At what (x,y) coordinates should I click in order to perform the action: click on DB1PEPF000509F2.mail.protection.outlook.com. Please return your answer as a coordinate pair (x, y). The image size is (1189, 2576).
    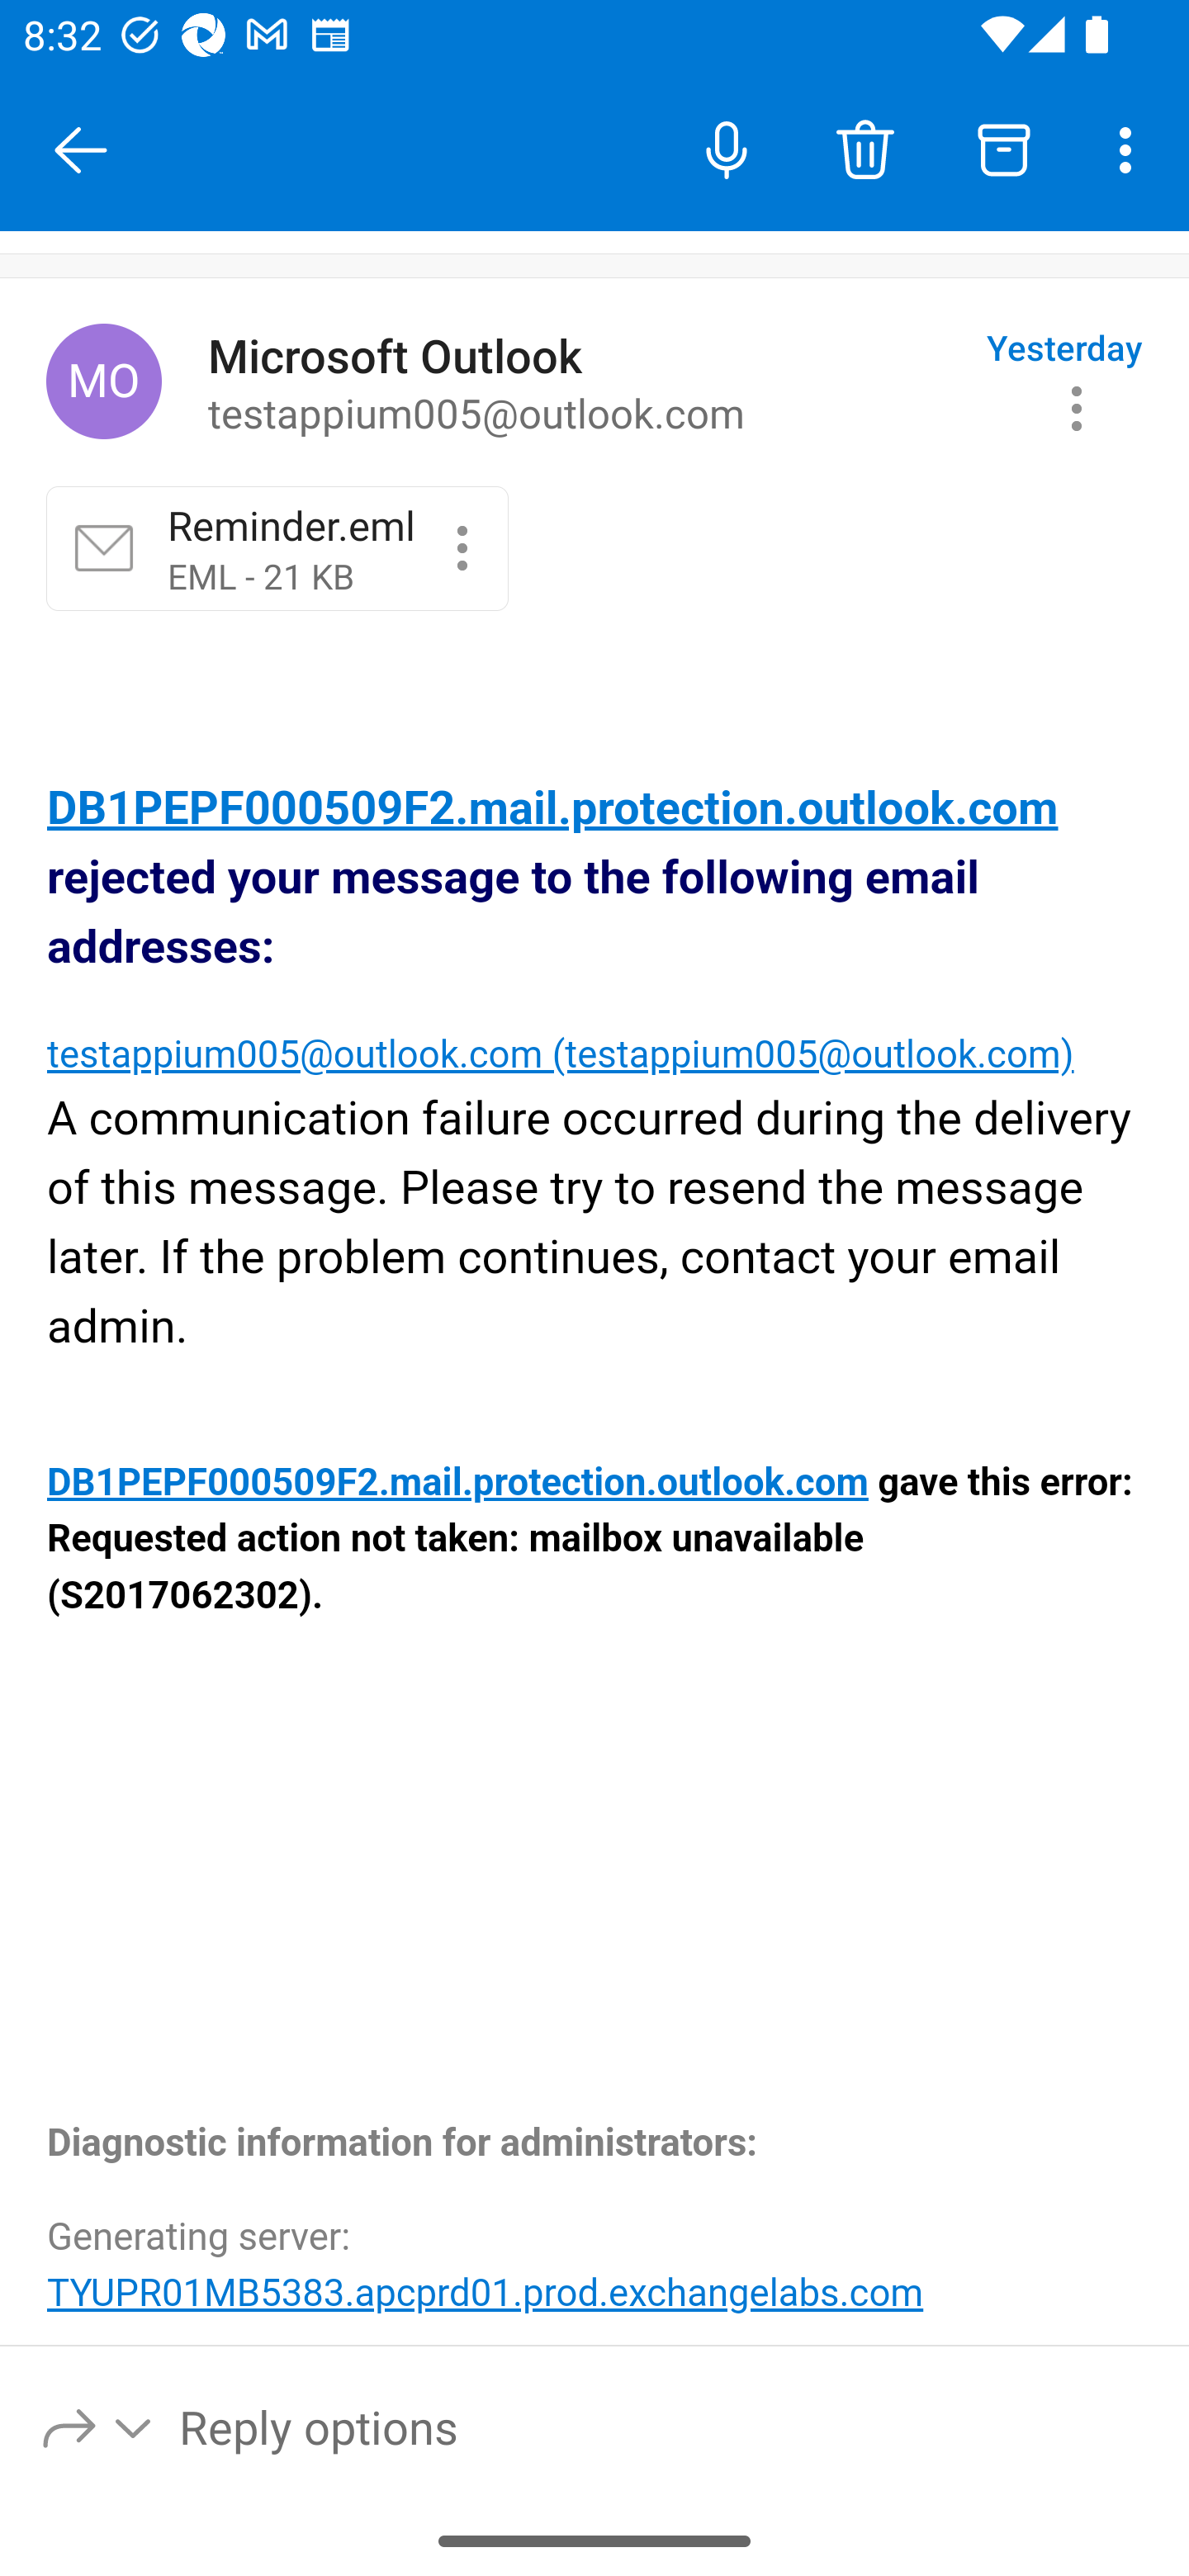
    Looking at the image, I should click on (553, 809).